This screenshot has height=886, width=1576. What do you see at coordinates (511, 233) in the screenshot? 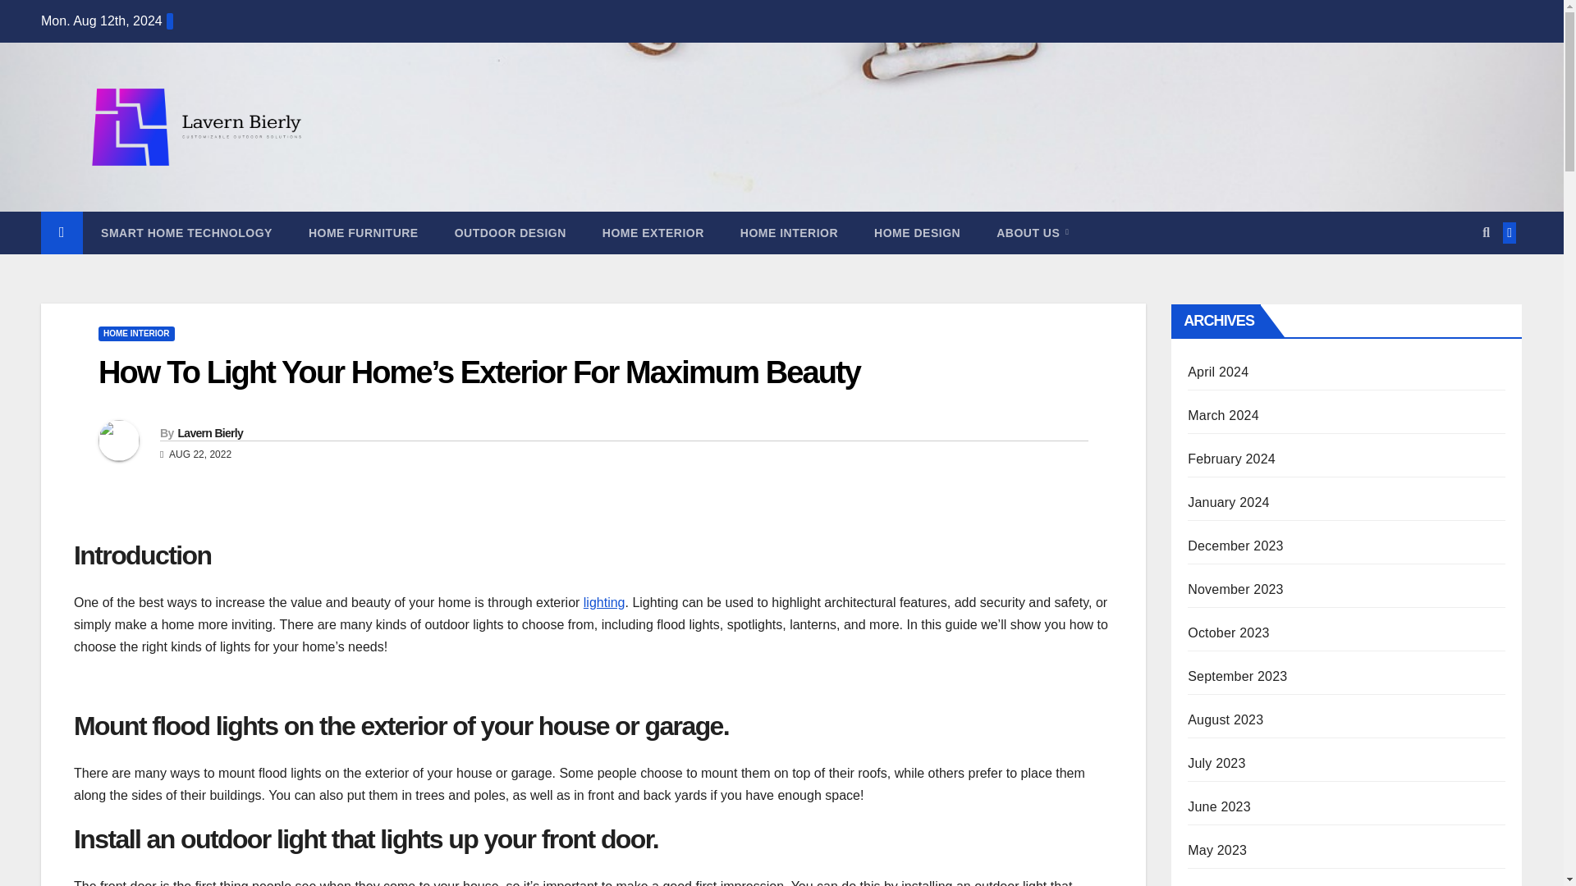
I see `Outdoor Design` at bounding box center [511, 233].